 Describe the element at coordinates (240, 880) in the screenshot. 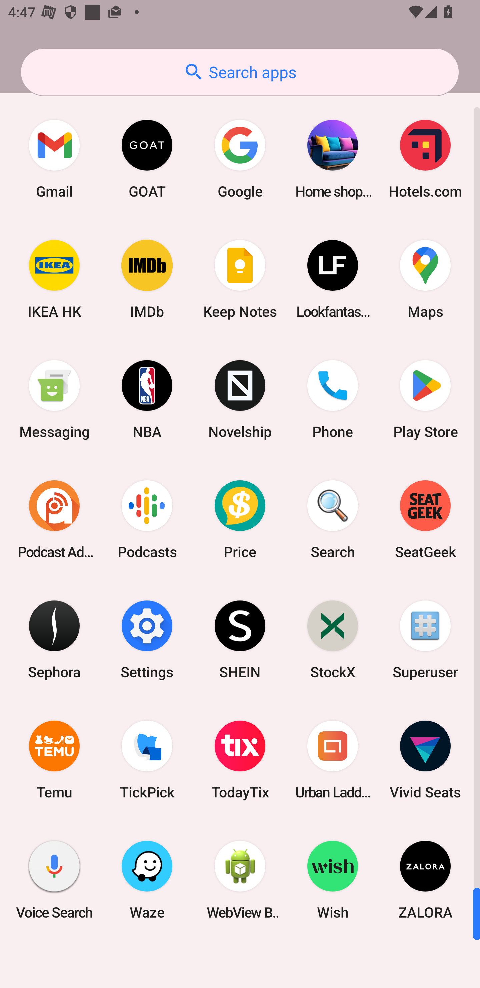

I see `WebView Browser Tester` at that location.